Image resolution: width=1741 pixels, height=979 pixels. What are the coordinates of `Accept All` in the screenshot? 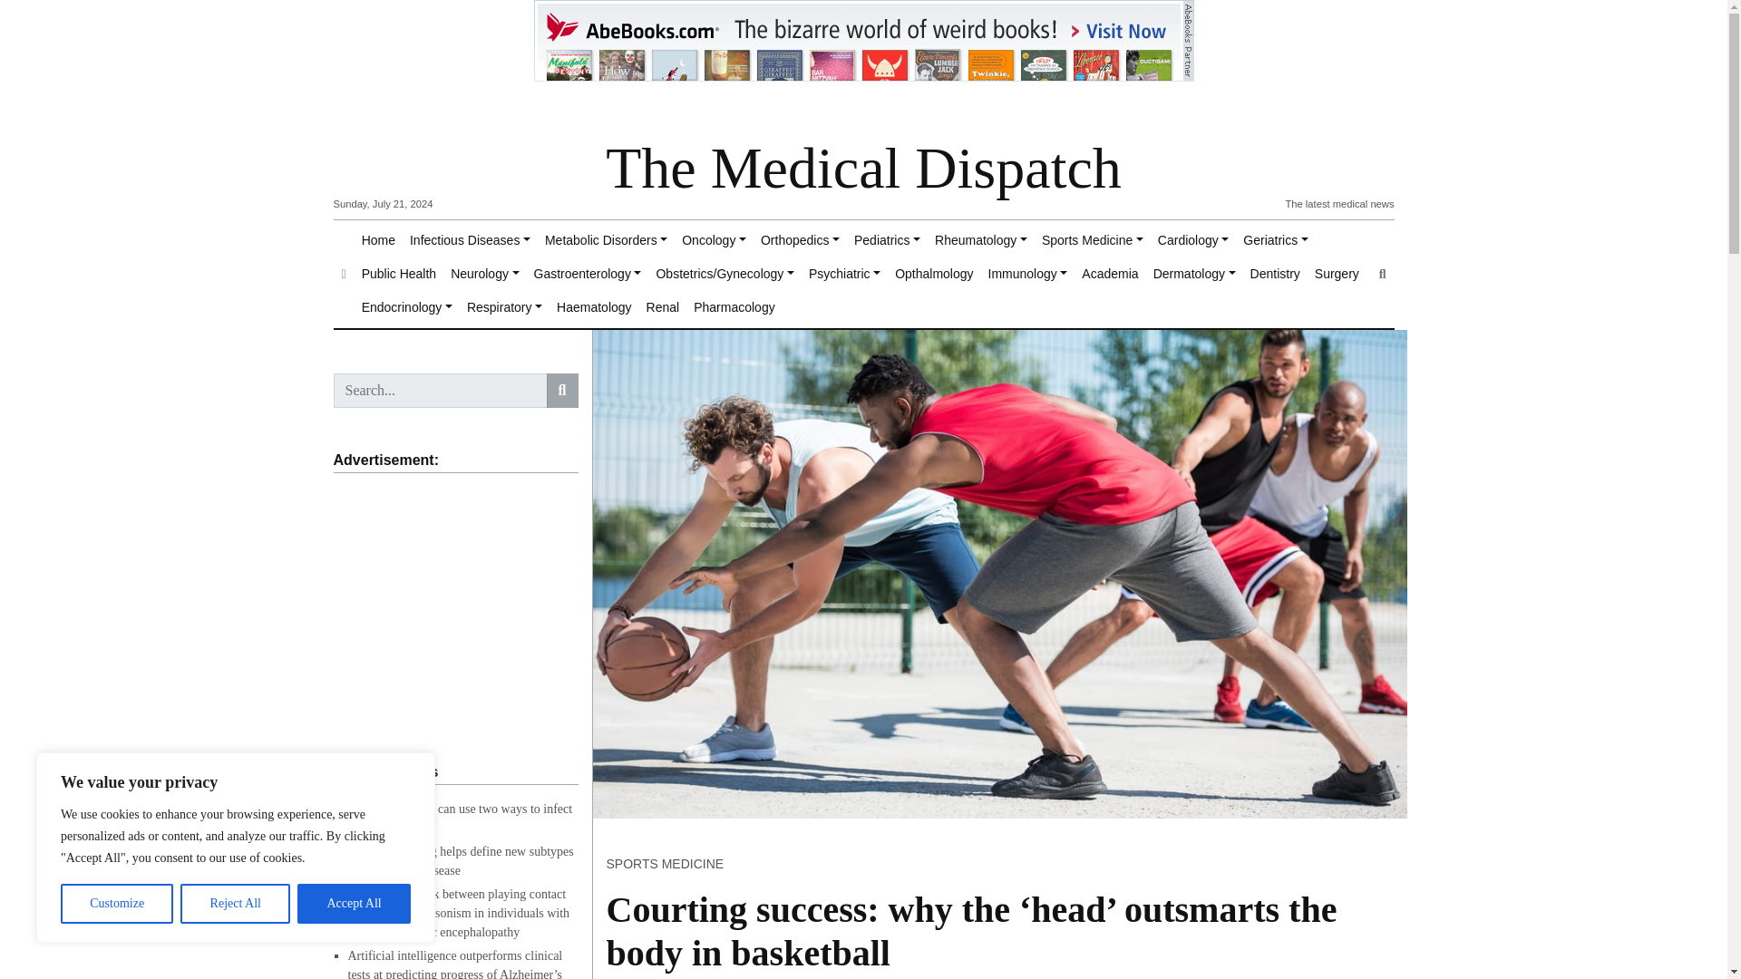 It's located at (354, 904).